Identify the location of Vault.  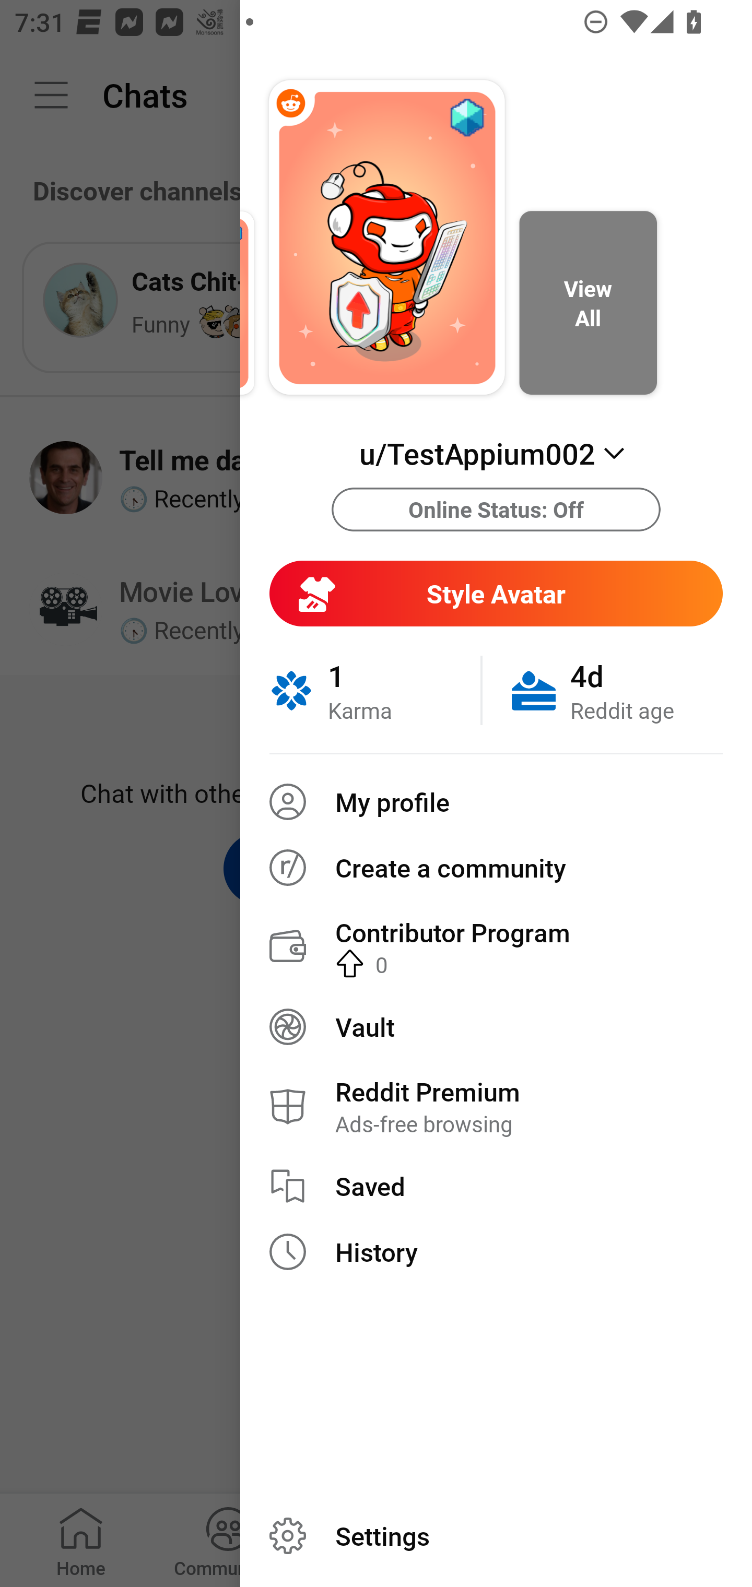
(496, 1026).